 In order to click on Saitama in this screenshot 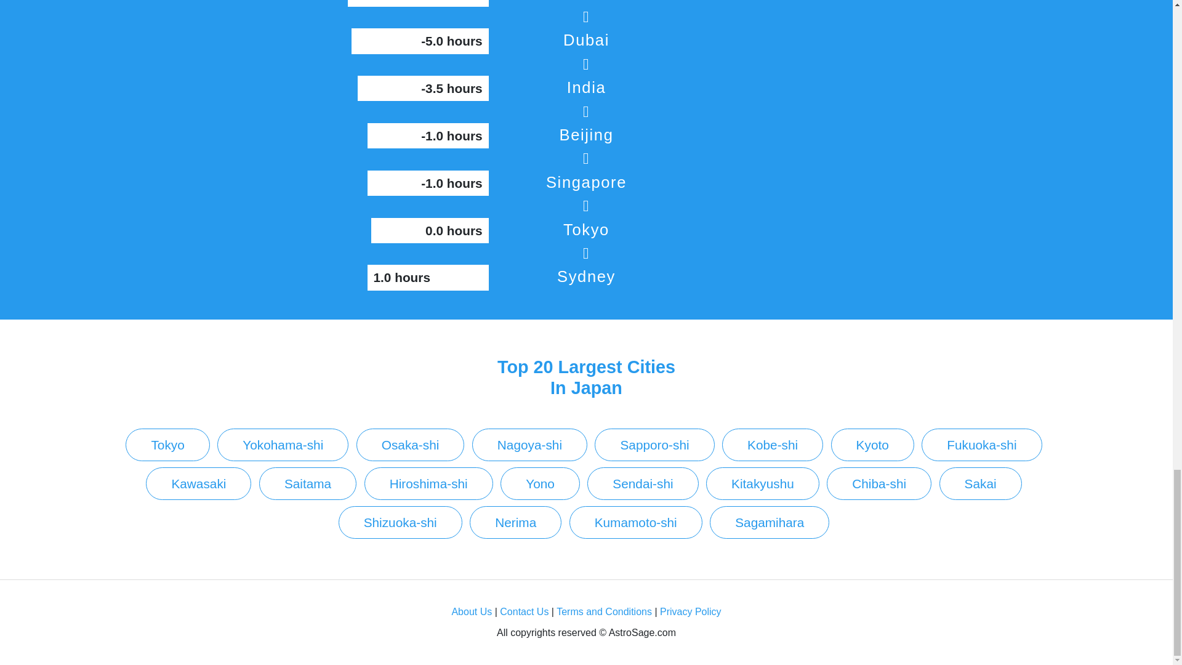, I will do `click(308, 484)`.